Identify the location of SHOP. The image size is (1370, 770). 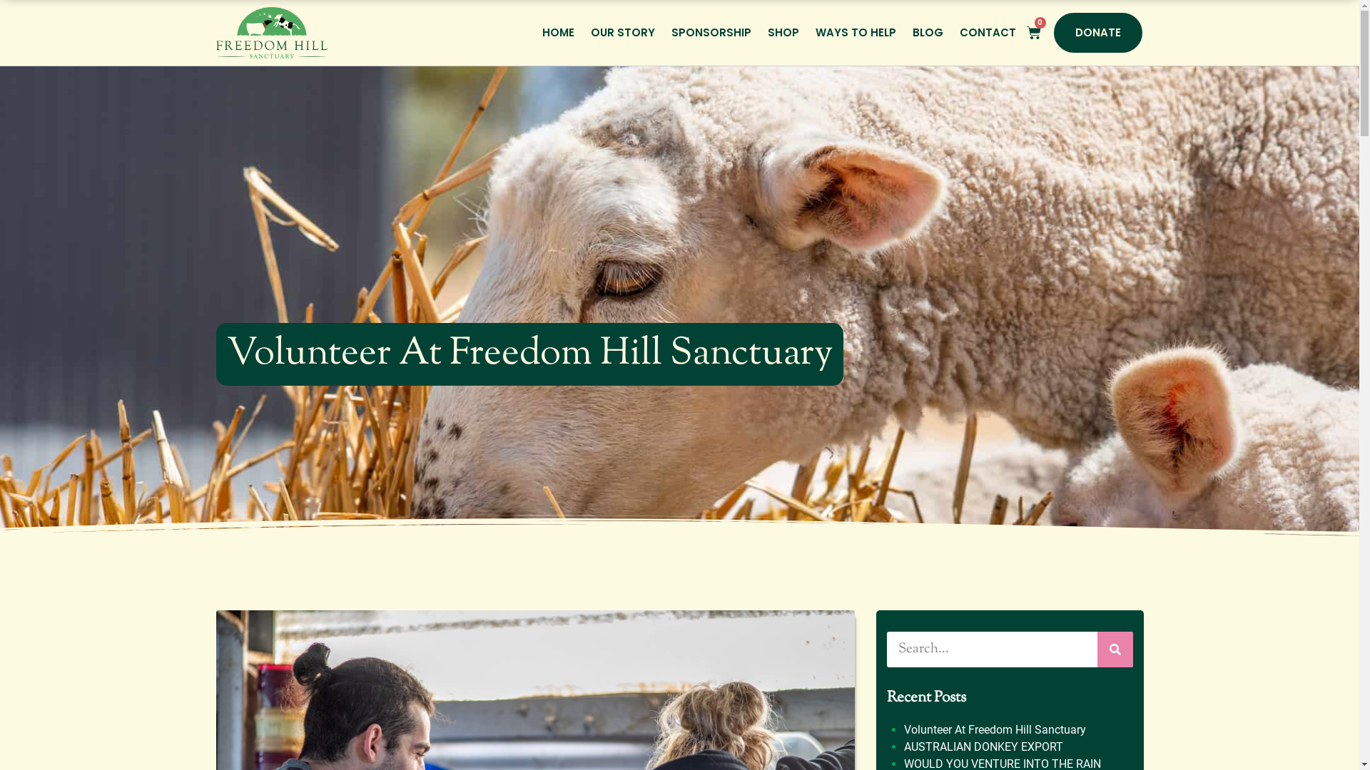
(783, 33).